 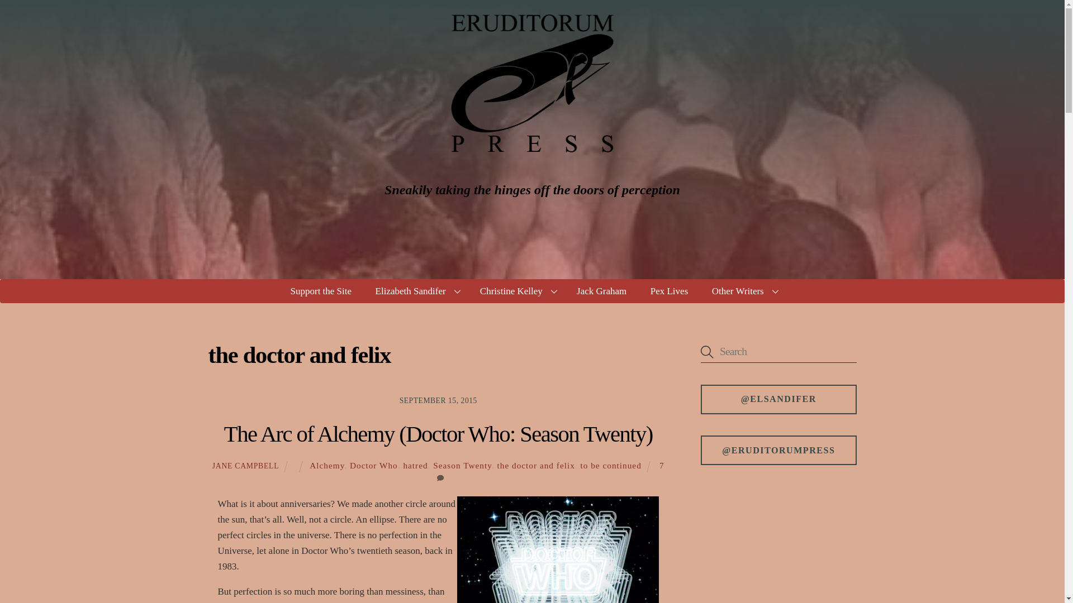 I want to click on Christine Kelley, so click(x=516, y=291).